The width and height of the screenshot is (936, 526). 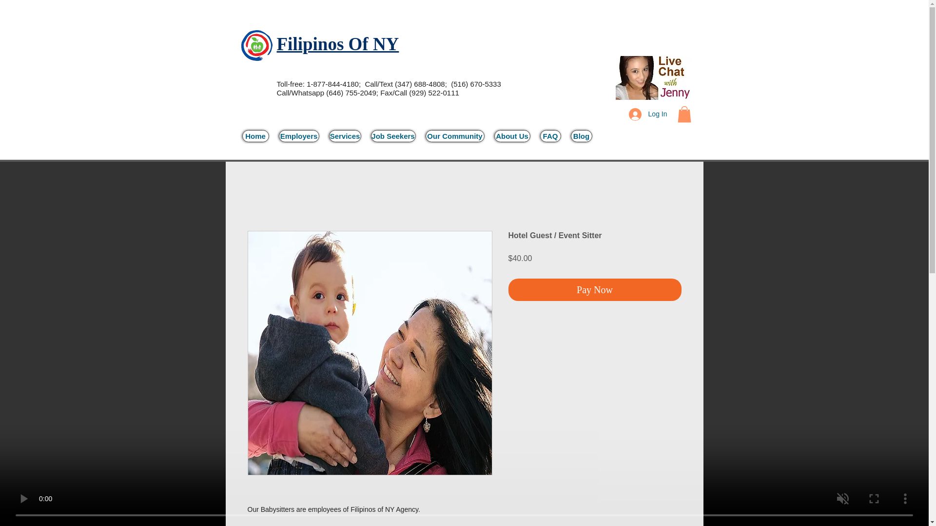 I want to click on Filipinos Of NY, so click(x=338, y=44).